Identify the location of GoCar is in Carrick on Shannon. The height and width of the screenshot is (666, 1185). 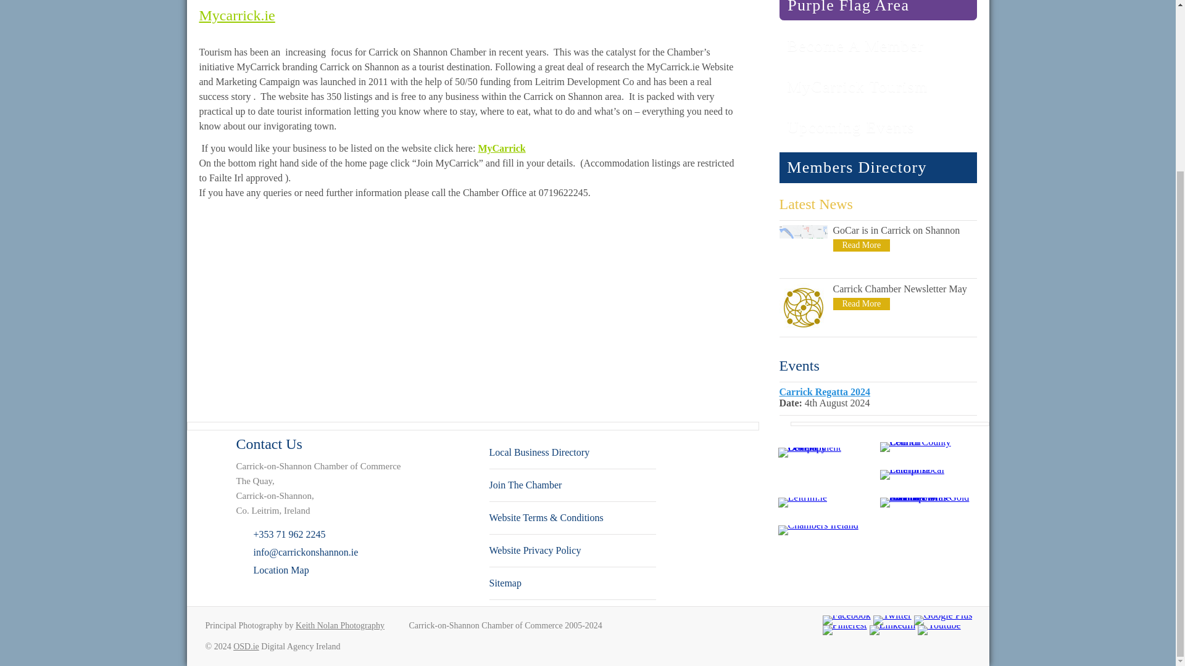
(802, 269).